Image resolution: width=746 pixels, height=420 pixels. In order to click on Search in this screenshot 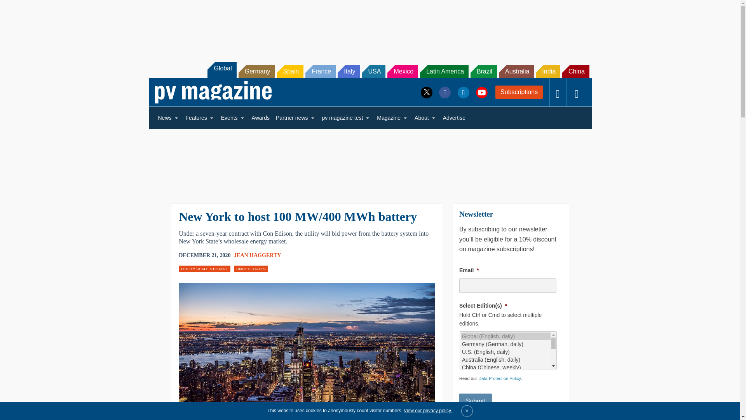, I will do `click(16, 8)`.